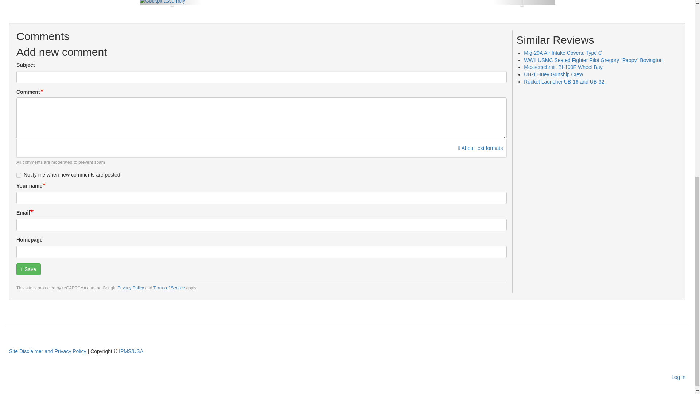 The height and width of the screenshot is (394, 700). I want to click on Previous, so click(170, 2).